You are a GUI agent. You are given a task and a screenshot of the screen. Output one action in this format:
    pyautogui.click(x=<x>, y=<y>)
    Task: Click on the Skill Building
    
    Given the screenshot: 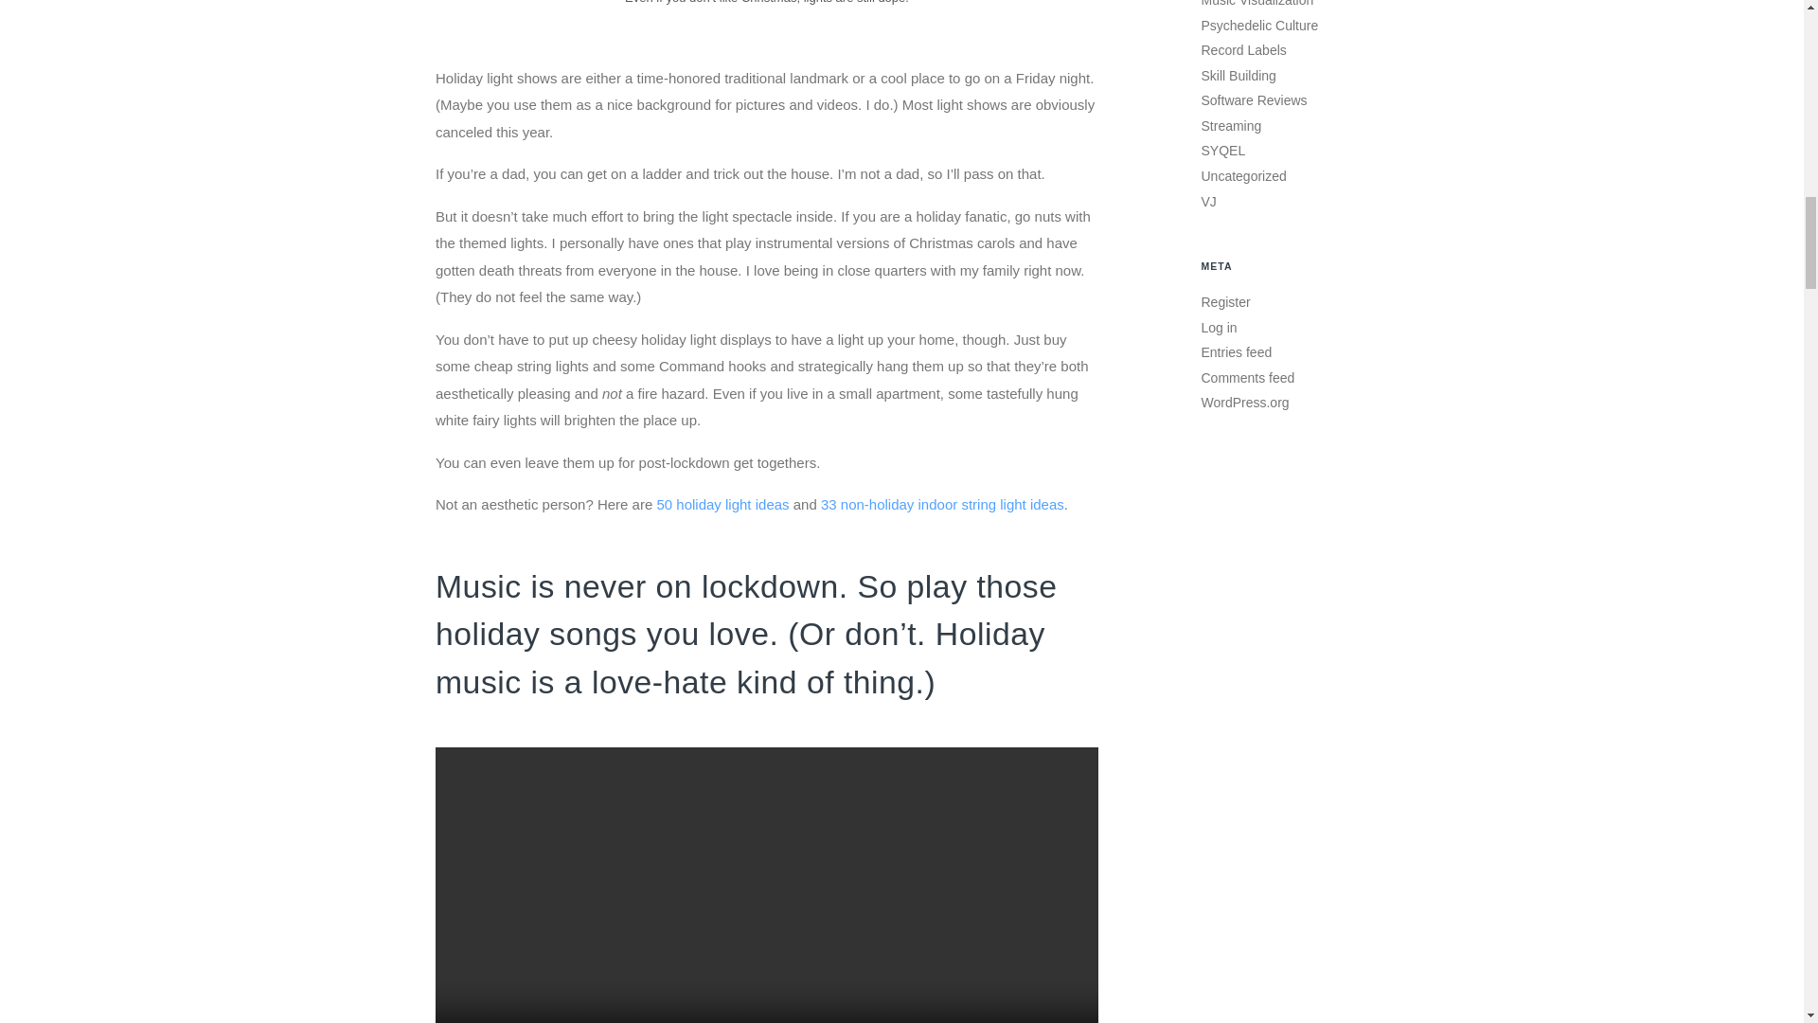 What is the action you would take?
    pyautogui.click(x=1238, y=76)
    